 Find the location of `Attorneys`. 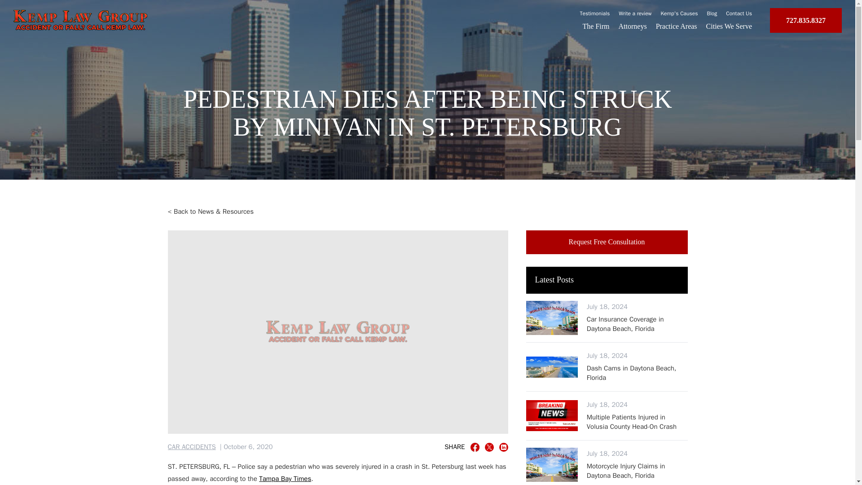

Attorneys is located at coordinates (633, 26).